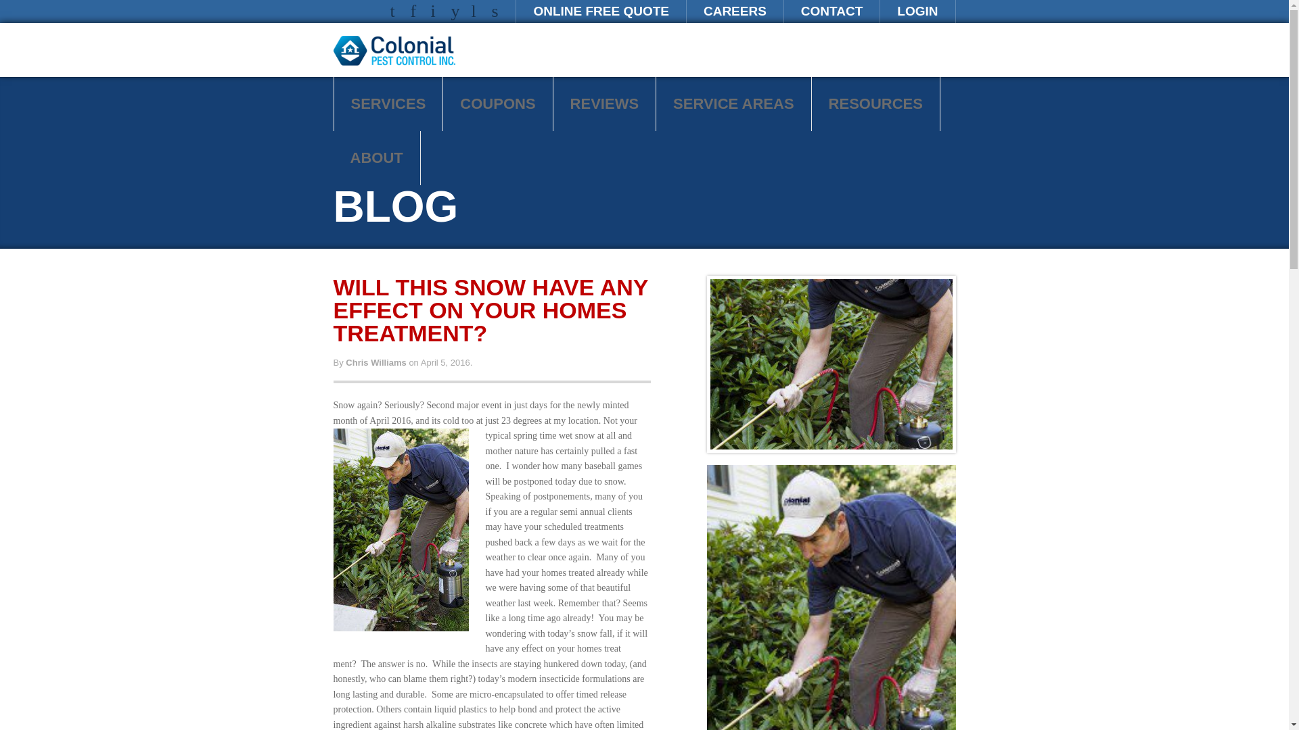 This screenshot has height=730, width=1299. What do you see at coordinates (497, 104) in the screenshot?
I see `COUPONS` at bounding box center [497, 104].